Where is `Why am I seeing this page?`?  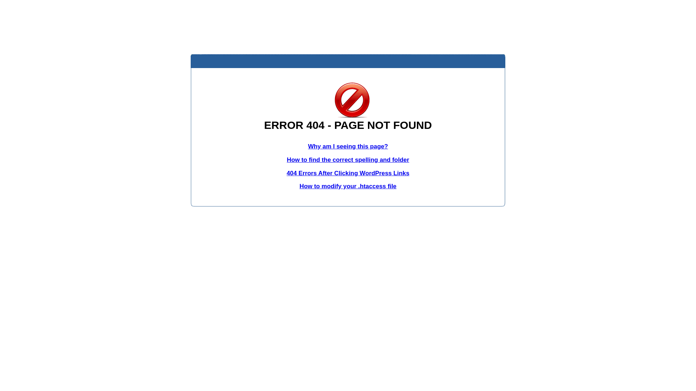 Why am I seeing this page? is located at coordinates (348, 146).